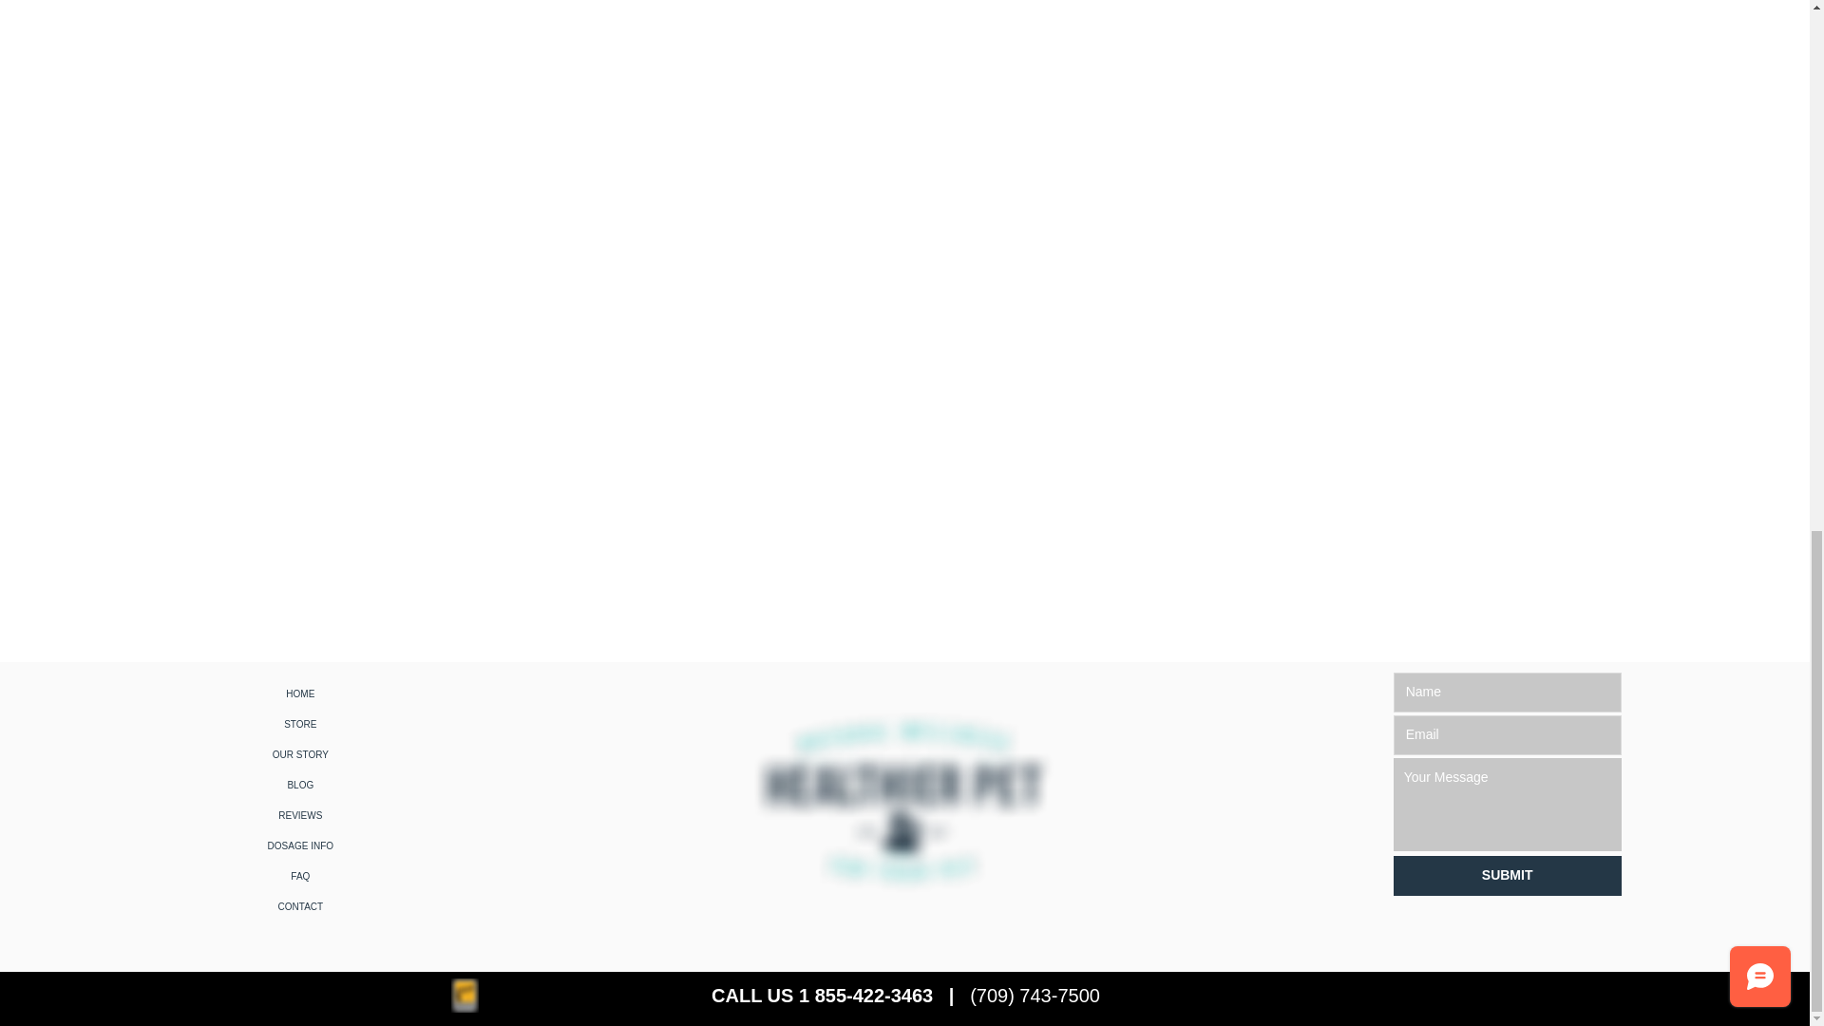 This screenshot has height=1026, width=1824. I want to click on DOSAGE INFO, so click(300, 845).